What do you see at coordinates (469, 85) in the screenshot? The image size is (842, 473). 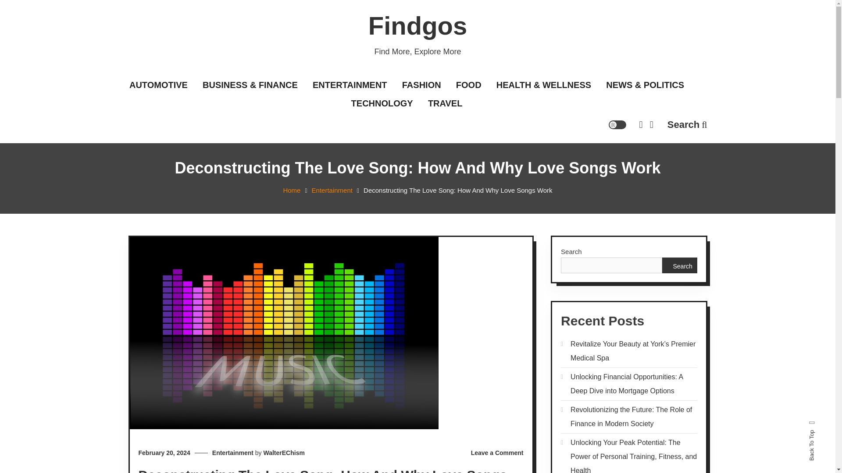 I see `FOOD` at bounding box center [469, 85].